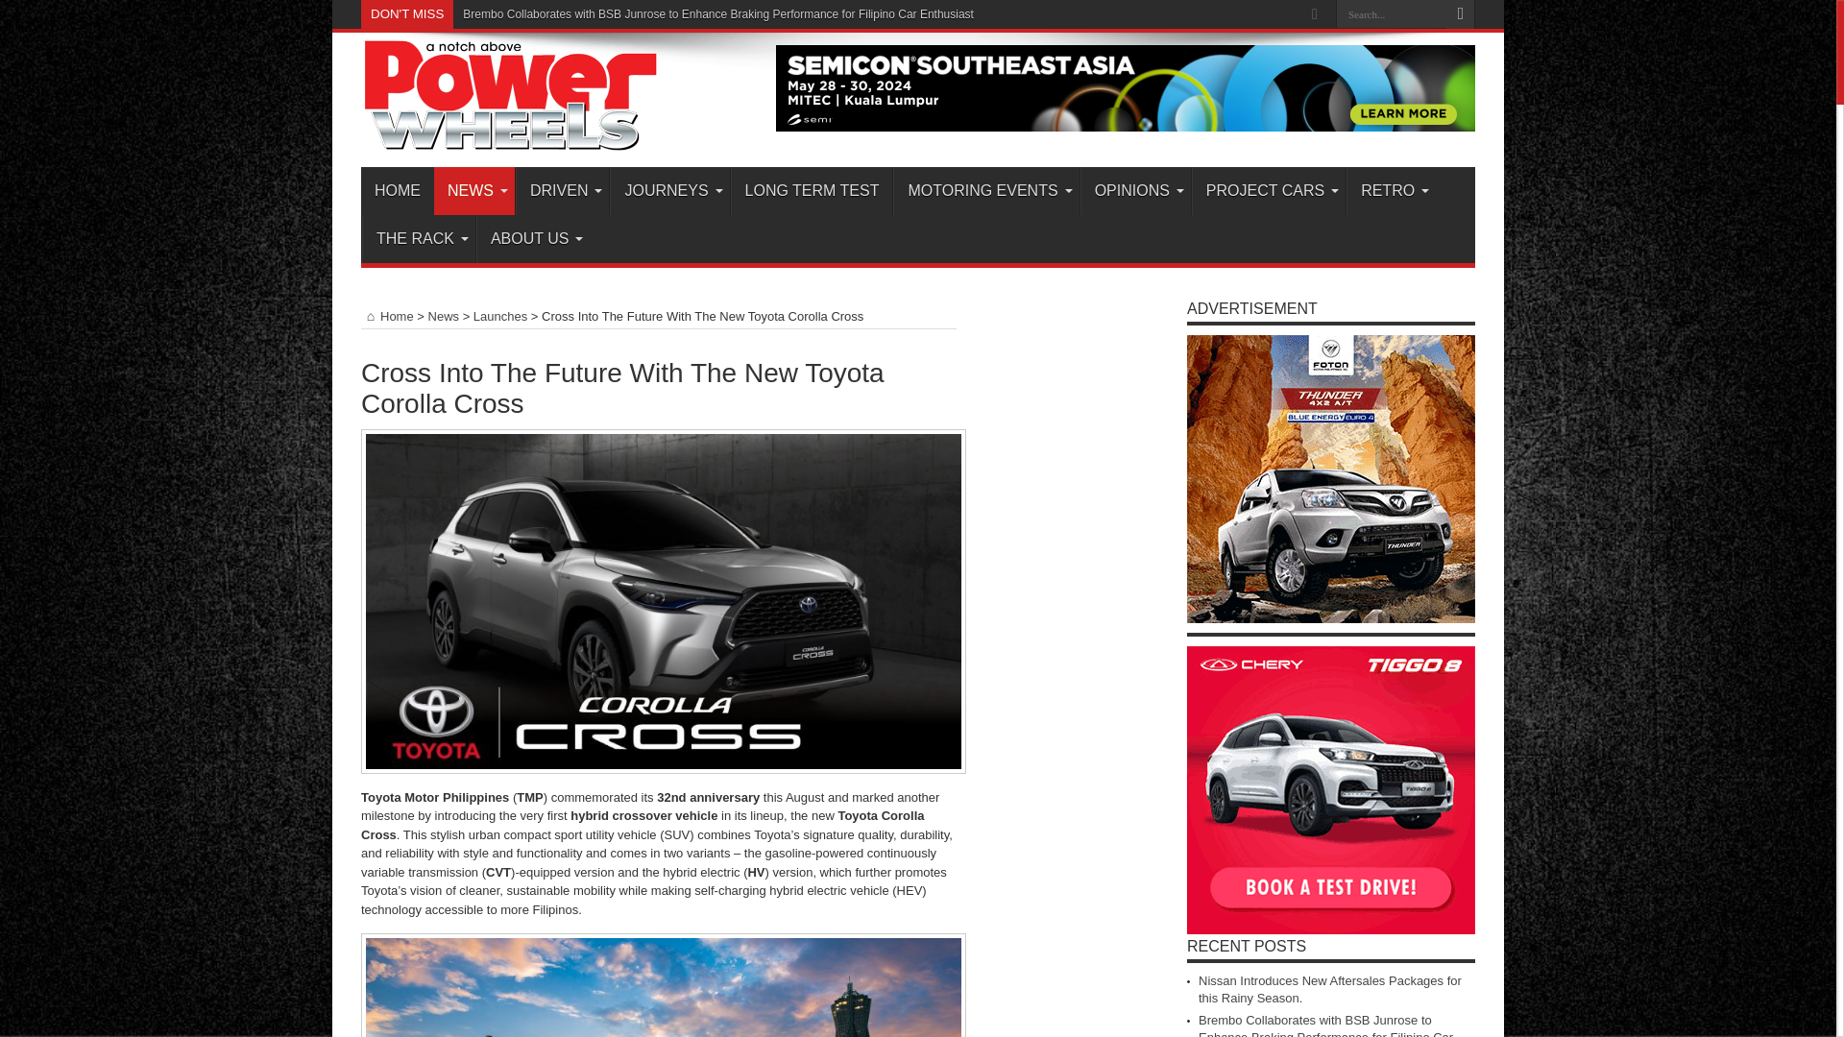 Image resolution: width=1844 pixels, height=1037 pixels. What do you see at coordinates (562, 190) in the screenshot?
I see `DRIVEN` at bounding box center [562, 190].